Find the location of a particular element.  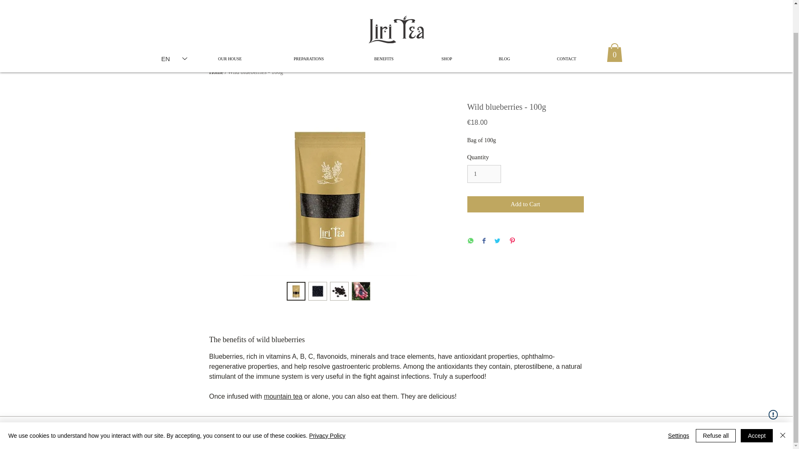

Refuse all is located at coordinates (716, 407).